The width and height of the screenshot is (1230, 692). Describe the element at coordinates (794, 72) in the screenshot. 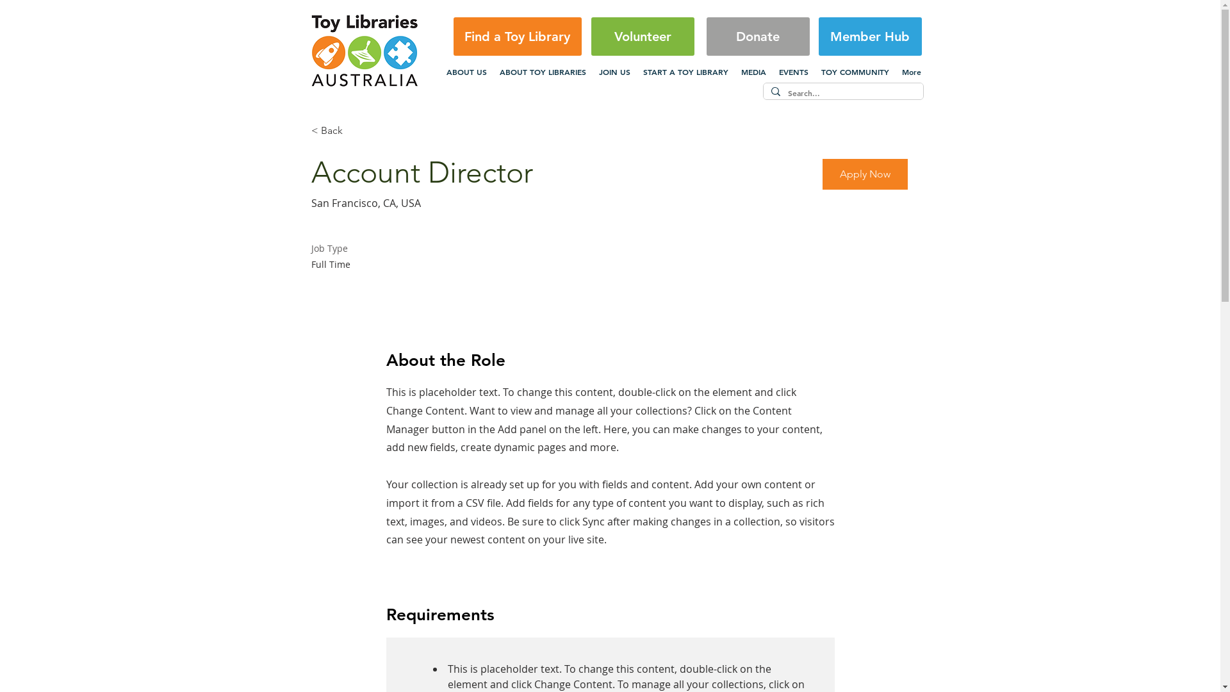

I see `EVENTS` at that location.